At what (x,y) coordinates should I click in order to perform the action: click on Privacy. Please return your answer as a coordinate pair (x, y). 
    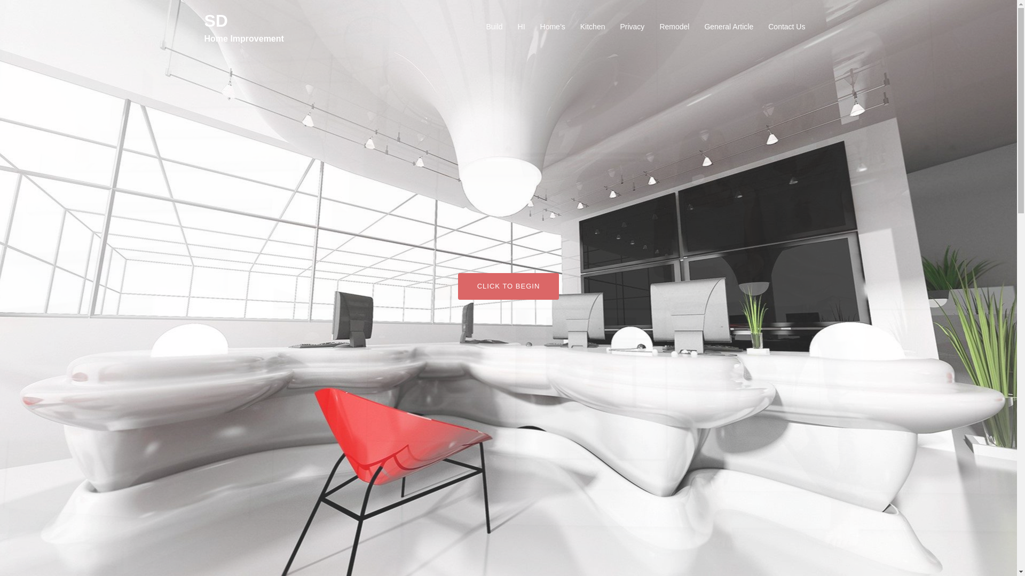
    Looking at the image, I should click on (632, 27).